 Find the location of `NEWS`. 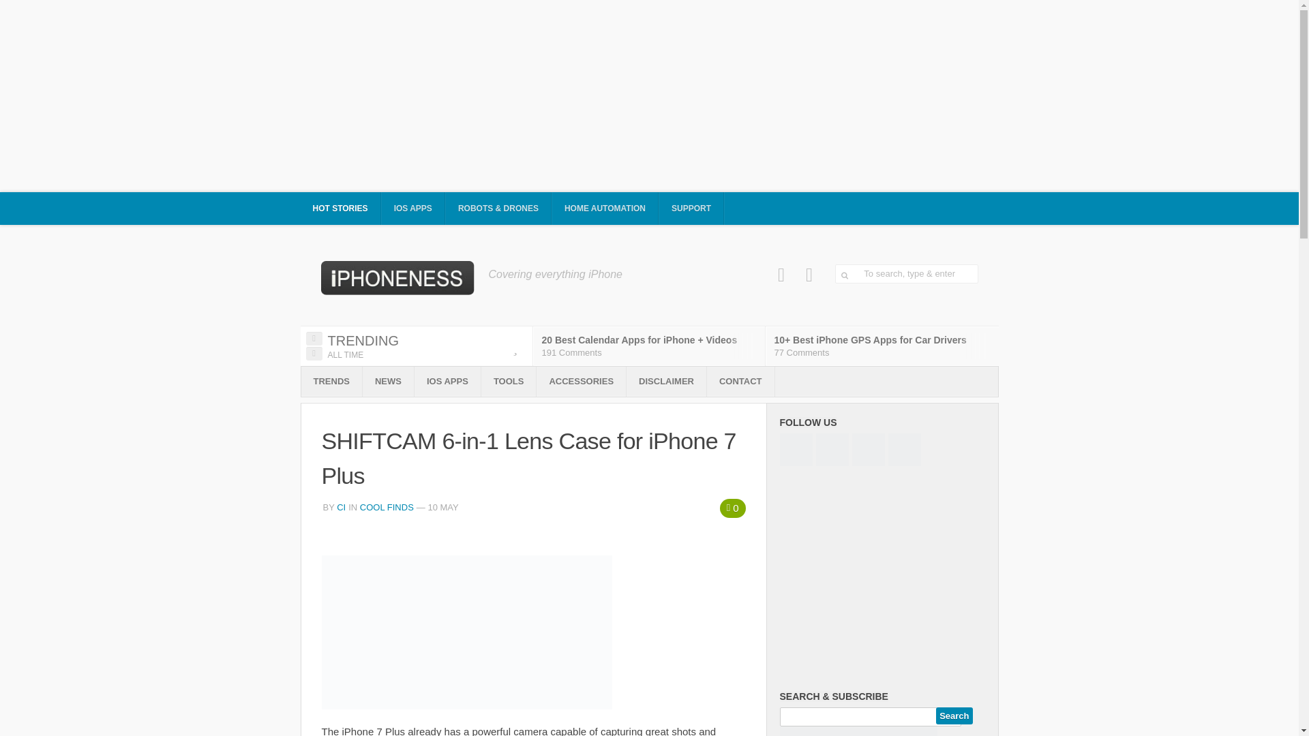

NEWS is located at coordinates (387, 382).